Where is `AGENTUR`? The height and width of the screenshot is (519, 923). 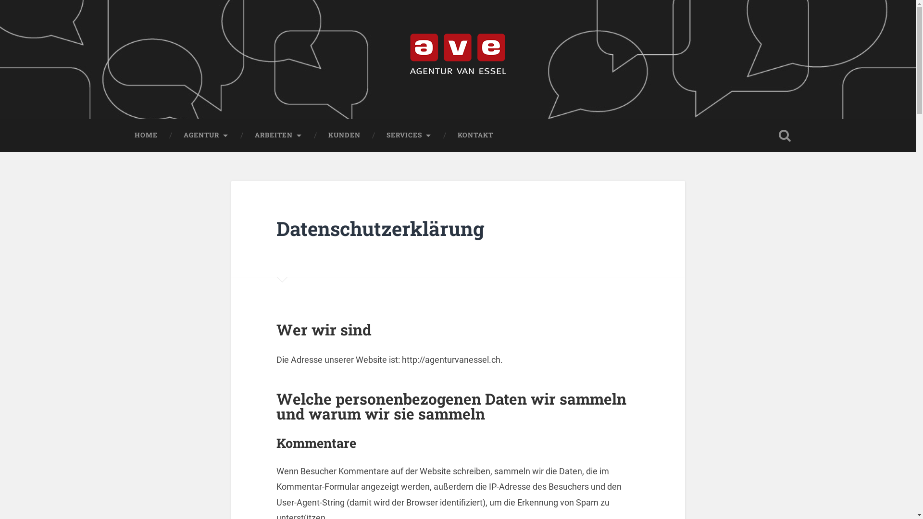
AGENTUR is located at coordinates (206, 136).